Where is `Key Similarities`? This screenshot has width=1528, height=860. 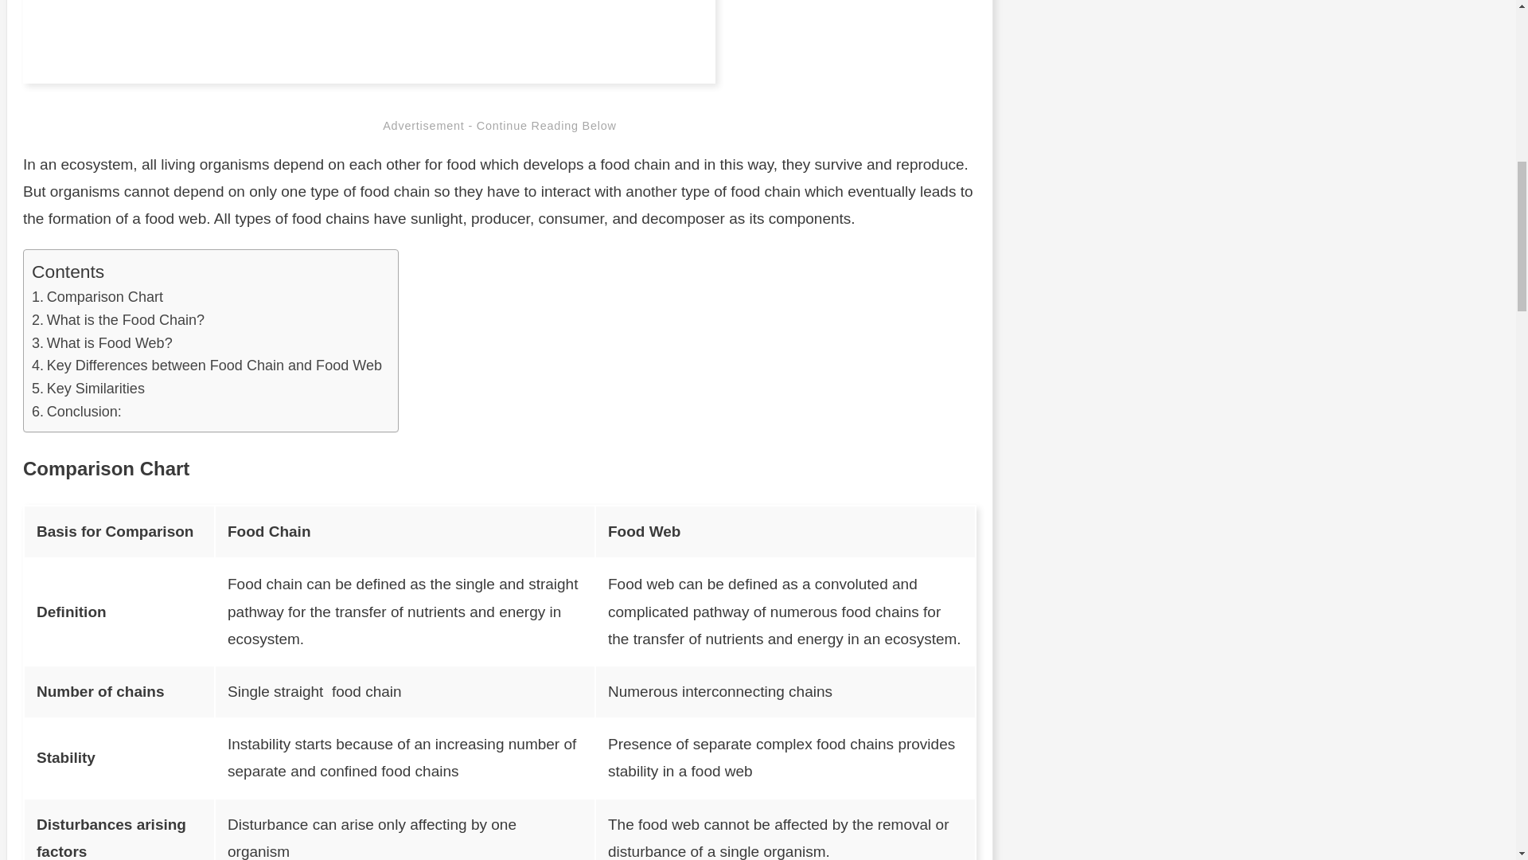
Key Similarities is located at coordinates (88, 389).